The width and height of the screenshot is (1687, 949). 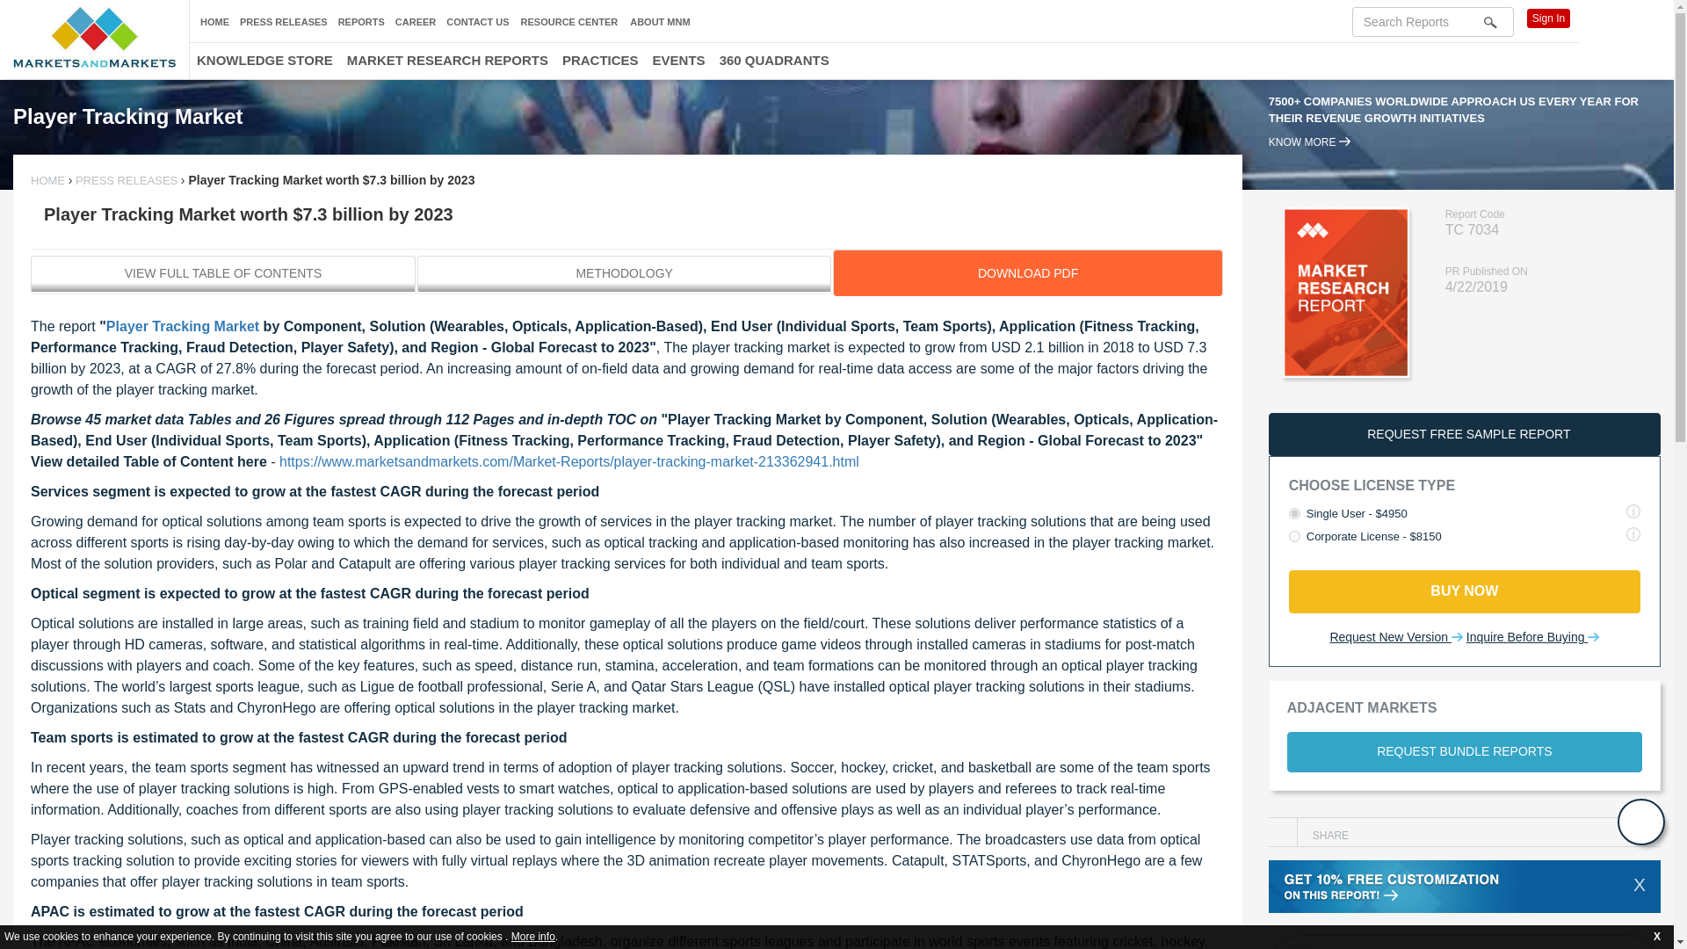 What do you see at coordinates (1464, 752) in the screenshot?
I see `REQUEST BUNDLE REPORTS` at bounding box center [1464, 752].